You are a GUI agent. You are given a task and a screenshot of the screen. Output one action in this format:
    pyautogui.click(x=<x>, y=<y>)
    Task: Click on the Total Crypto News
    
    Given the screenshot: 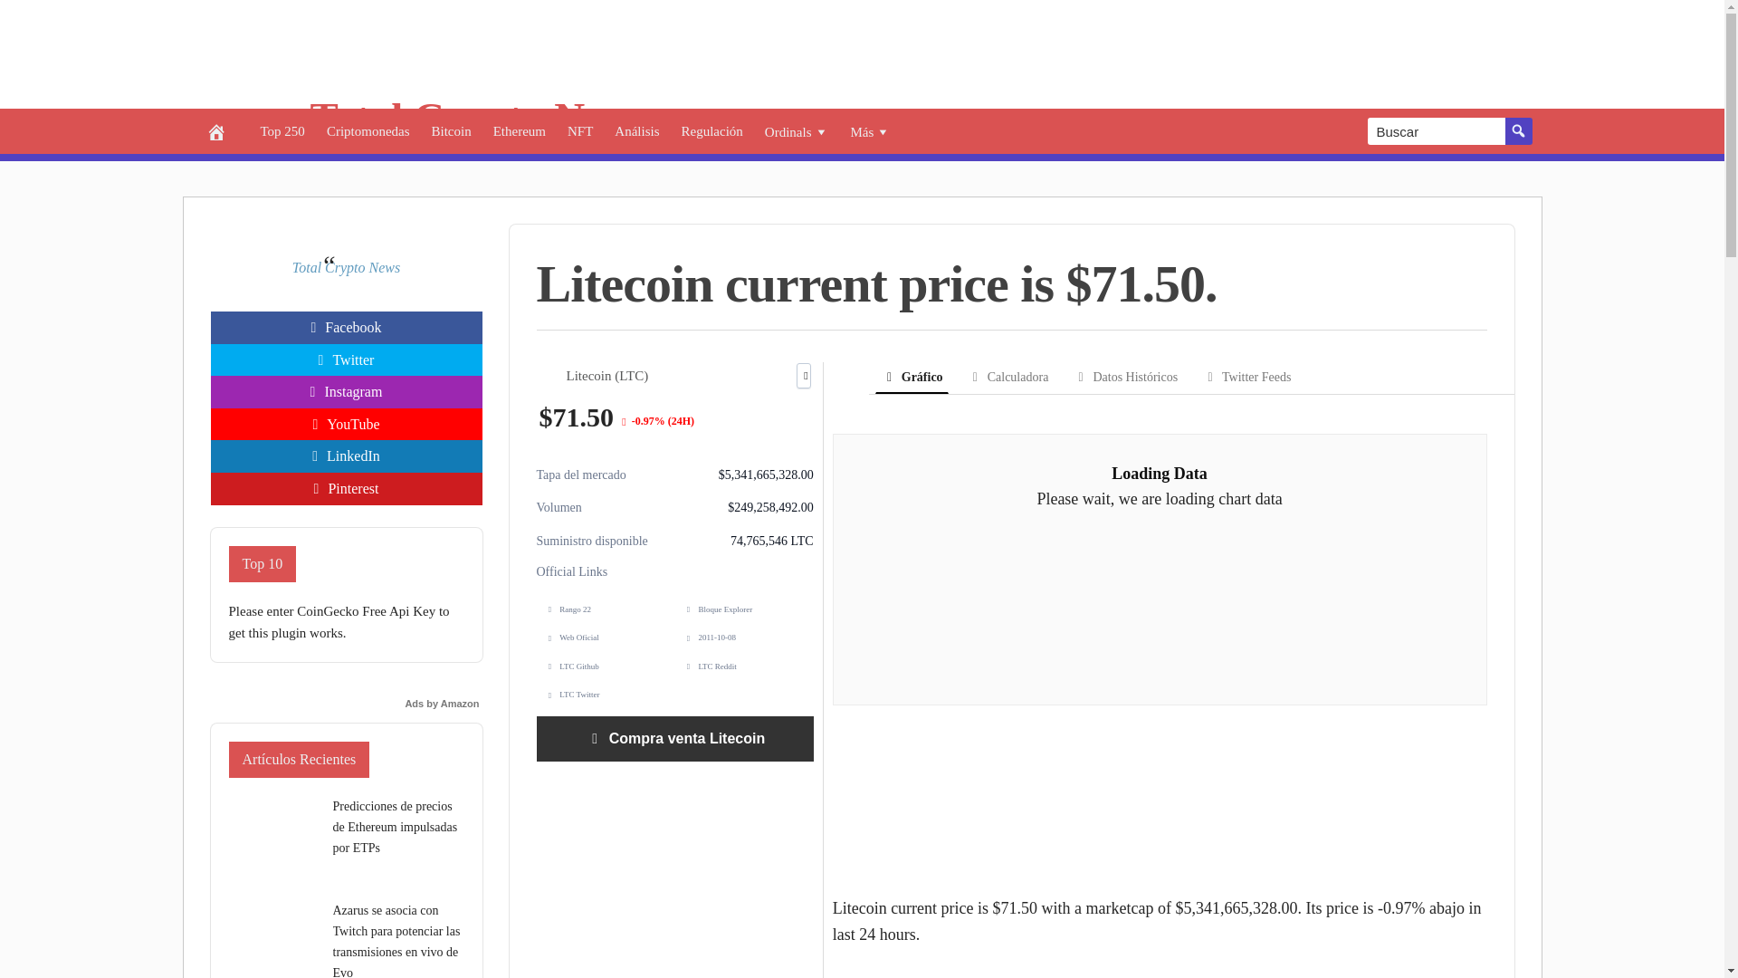 What is the action you would take?
    pyautogui.click(x=480, y=117)
    